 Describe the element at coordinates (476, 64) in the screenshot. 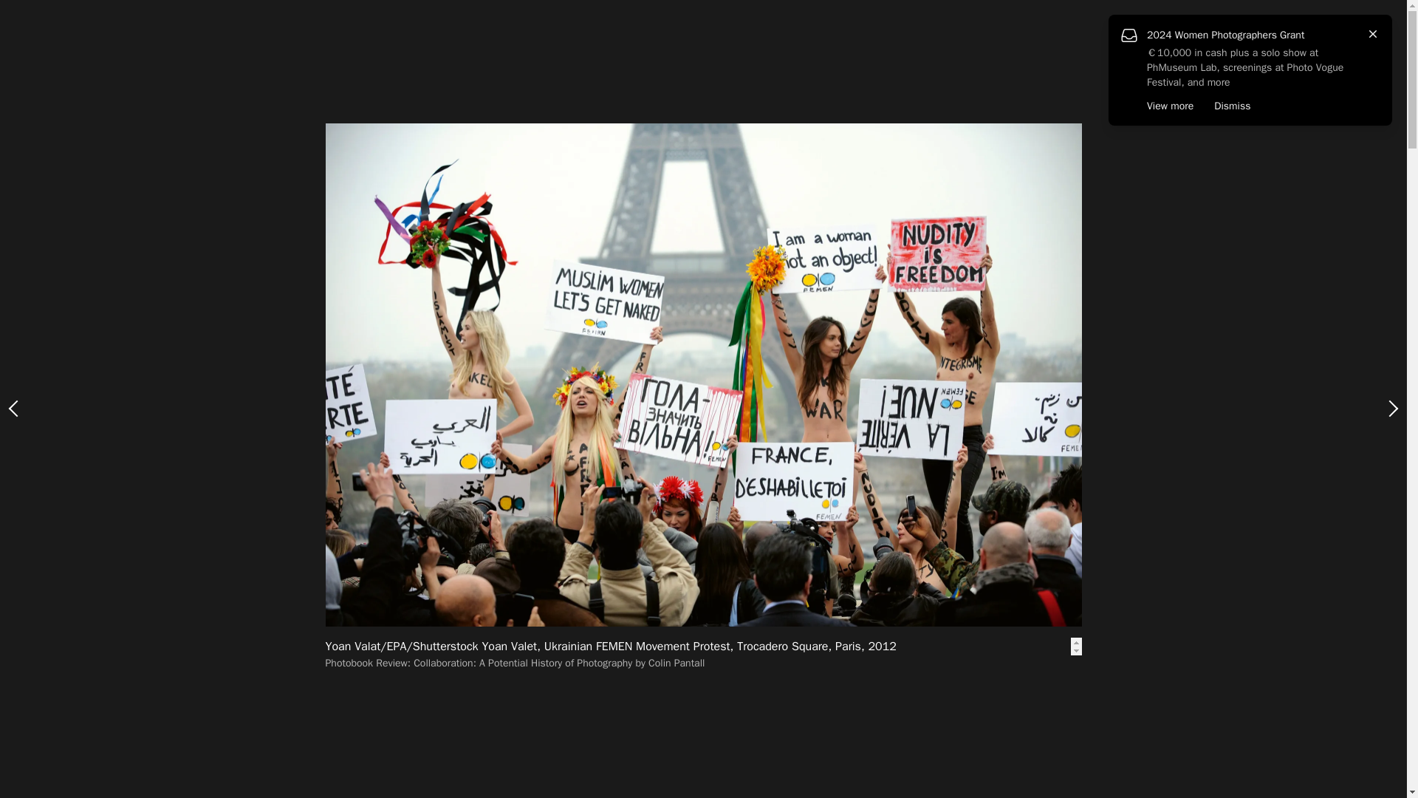

I see `News Items` at that location.